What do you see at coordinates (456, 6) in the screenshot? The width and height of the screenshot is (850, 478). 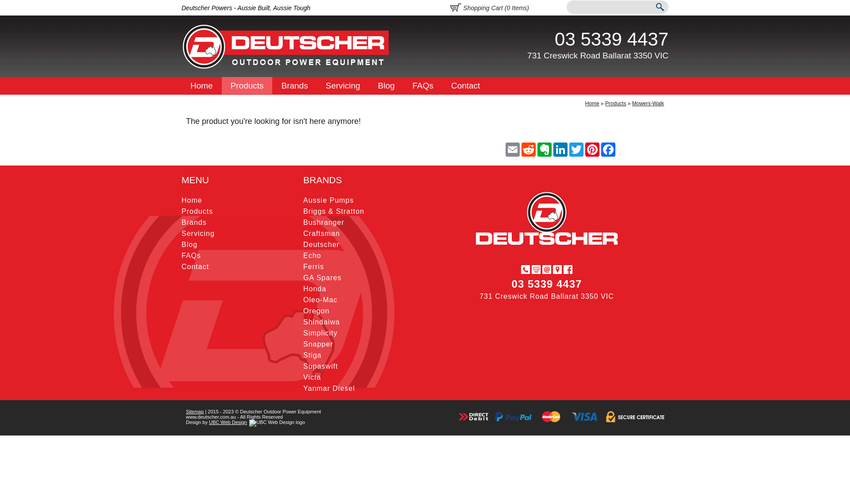 I see `Shopping Cart` at bounding box center [456, 6].